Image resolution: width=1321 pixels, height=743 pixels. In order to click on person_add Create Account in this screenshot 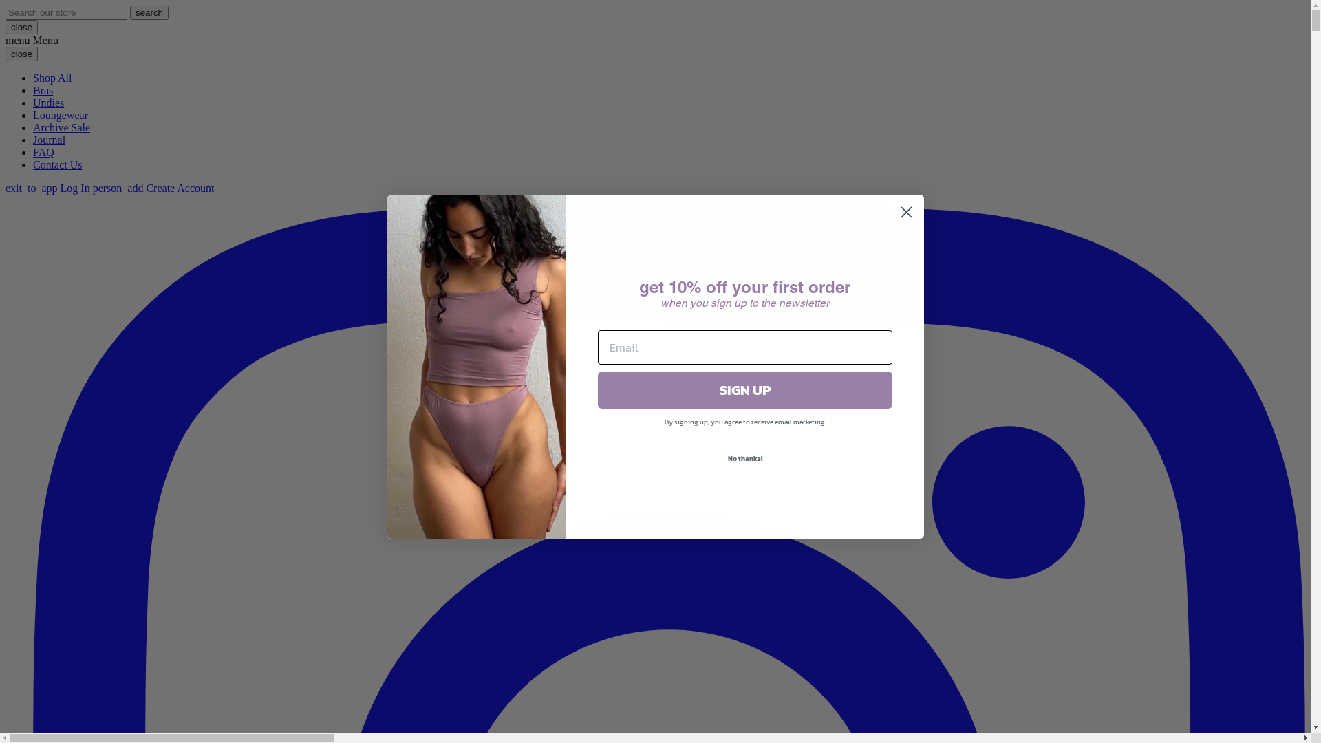, I will do `click(154, 189)`.